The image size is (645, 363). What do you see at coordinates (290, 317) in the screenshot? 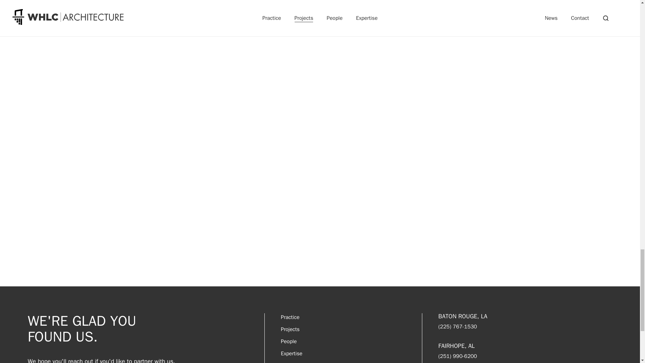
I see `Practice` at bounding box center [290, 317].